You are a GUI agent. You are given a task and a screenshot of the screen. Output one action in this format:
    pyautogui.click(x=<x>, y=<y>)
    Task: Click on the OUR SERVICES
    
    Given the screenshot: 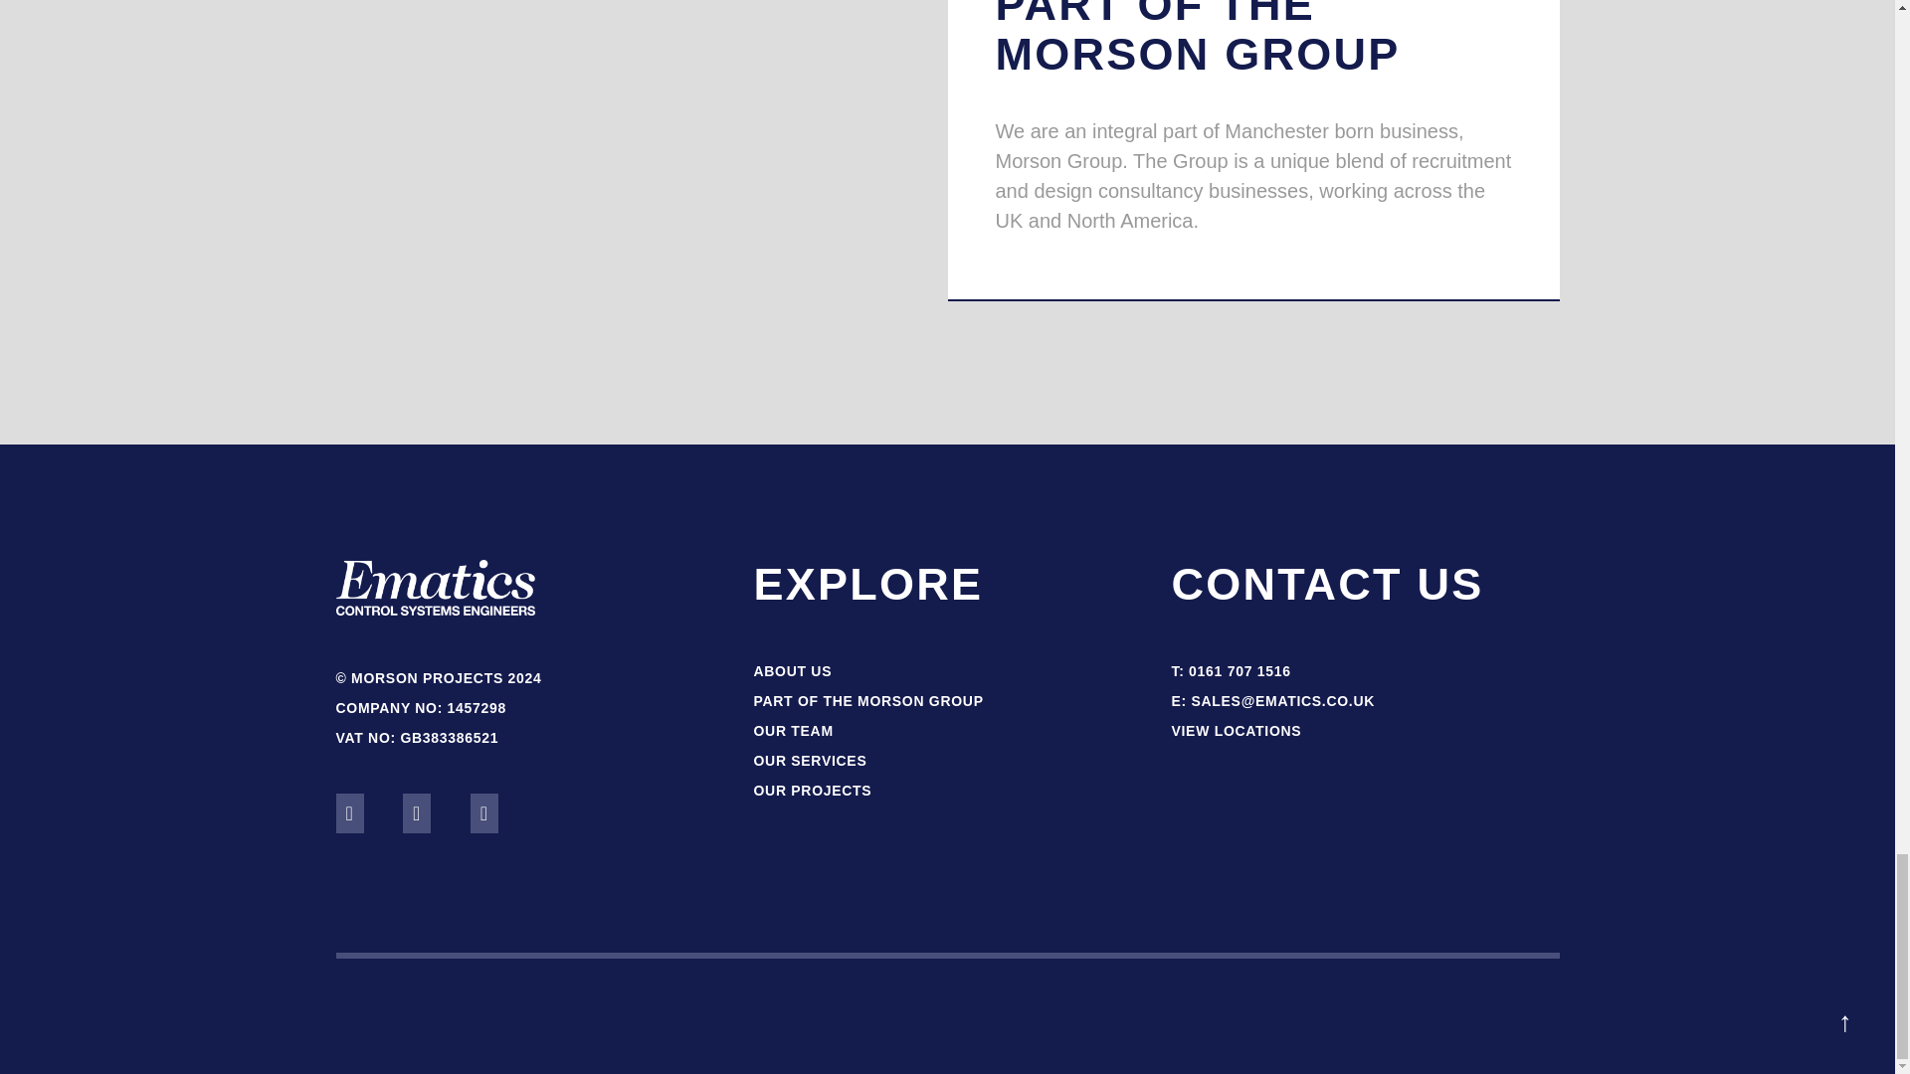 What is the action you would take?
    pyautogui.click(x=810, y=761)
    